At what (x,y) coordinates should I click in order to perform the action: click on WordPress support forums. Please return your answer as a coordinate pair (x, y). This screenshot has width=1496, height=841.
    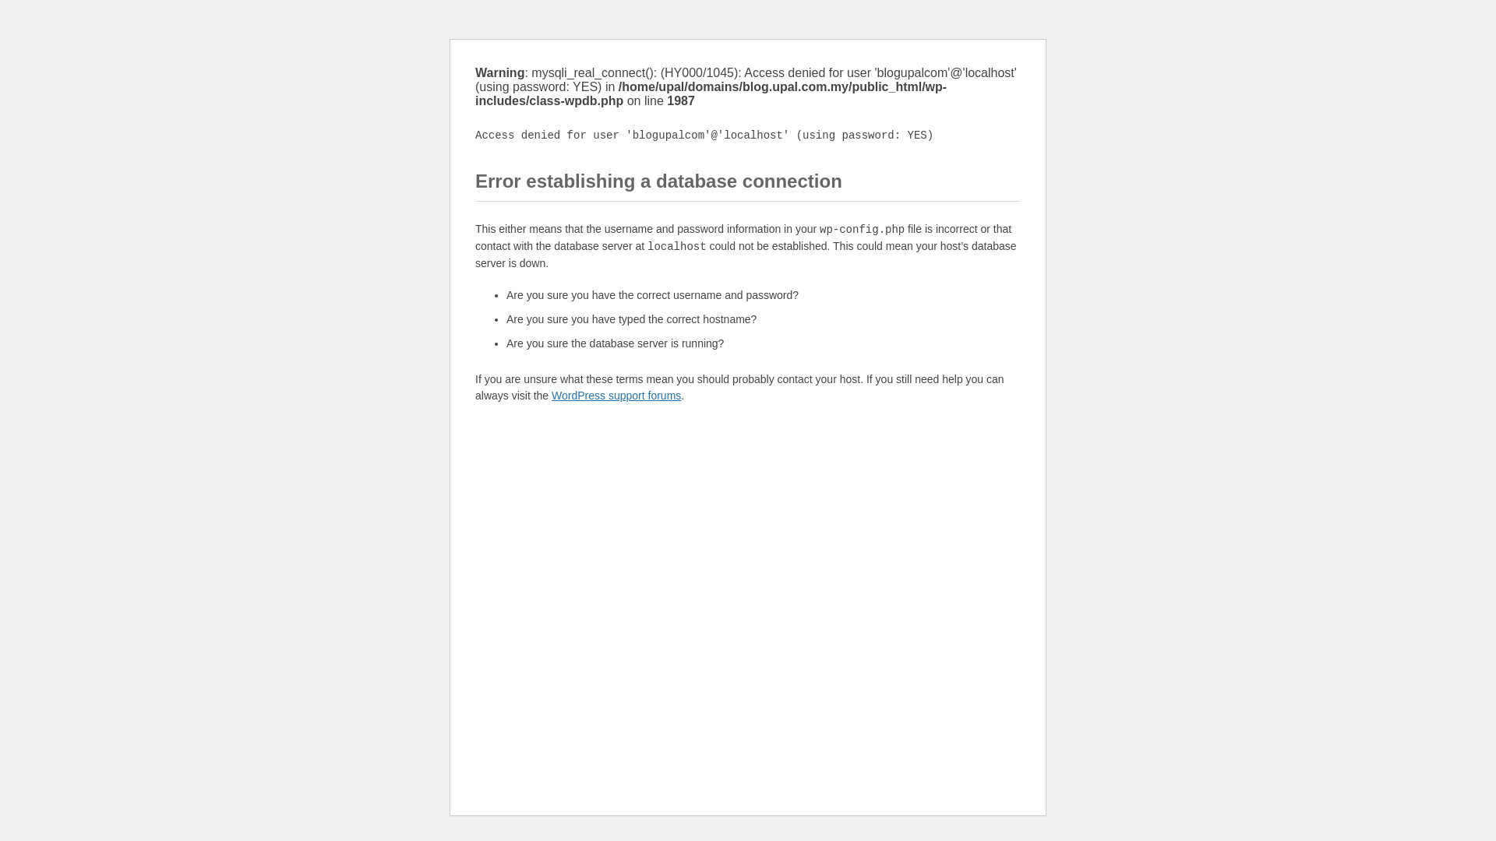
    Looking at the image, I should click on (616, 396).